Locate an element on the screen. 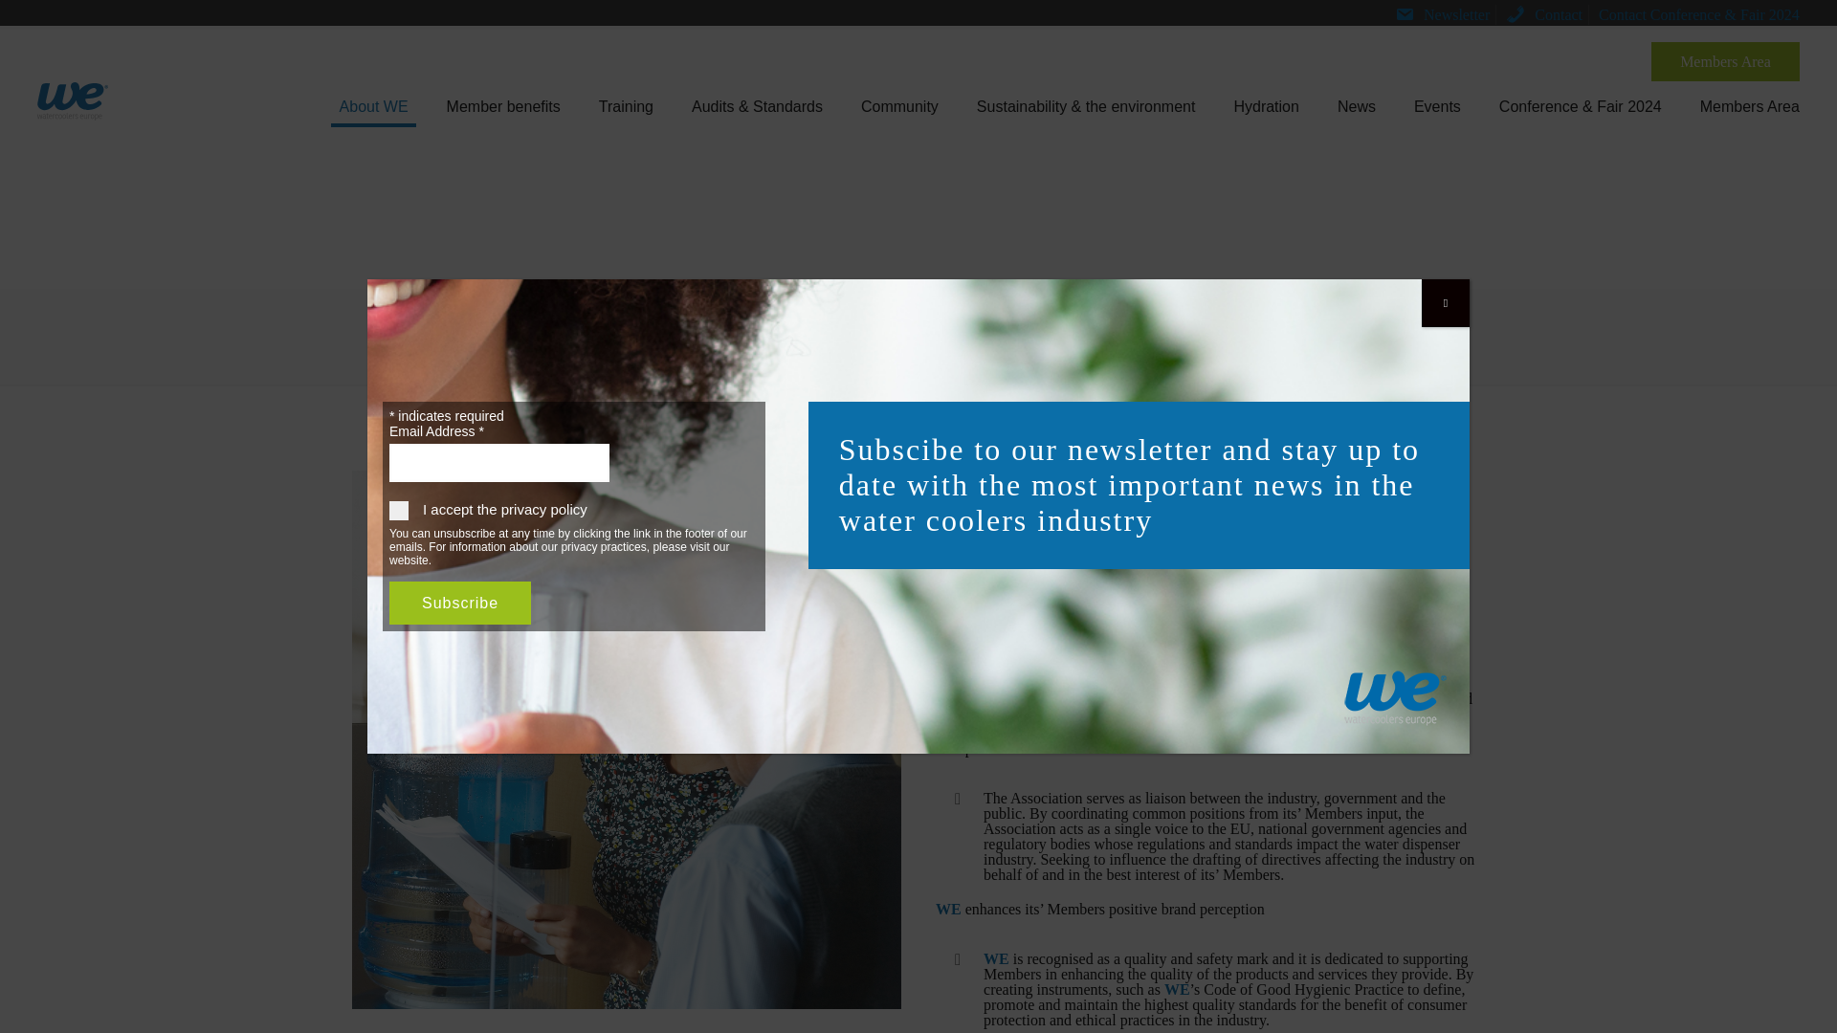  Members Area is located at coordinates (1749, 103).